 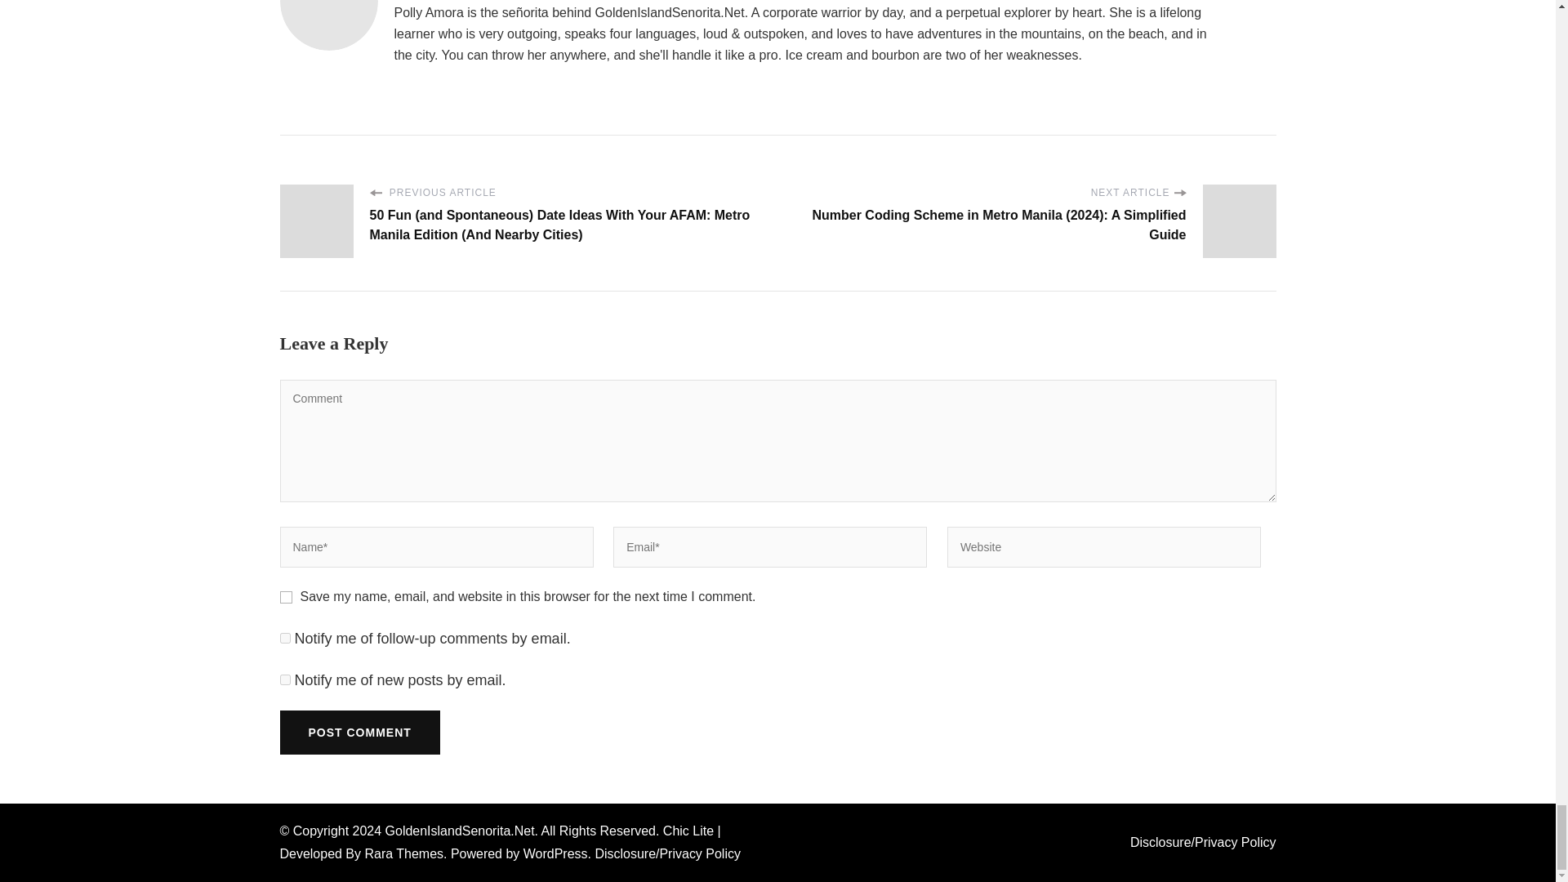 What do you see at coordinates (284, 679) in the screenshot?
I see `subscribe` at bounding box center [284, 679].